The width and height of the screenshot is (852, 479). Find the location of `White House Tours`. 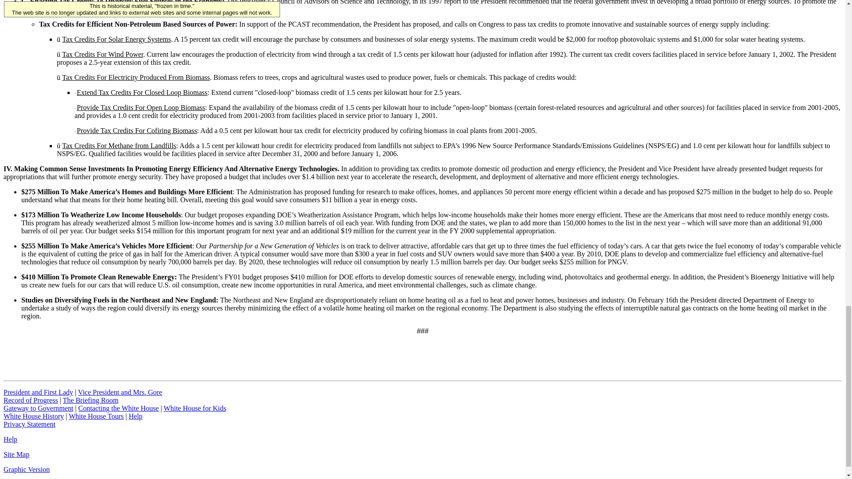

White House Tours is located at coordinates (96, 416).